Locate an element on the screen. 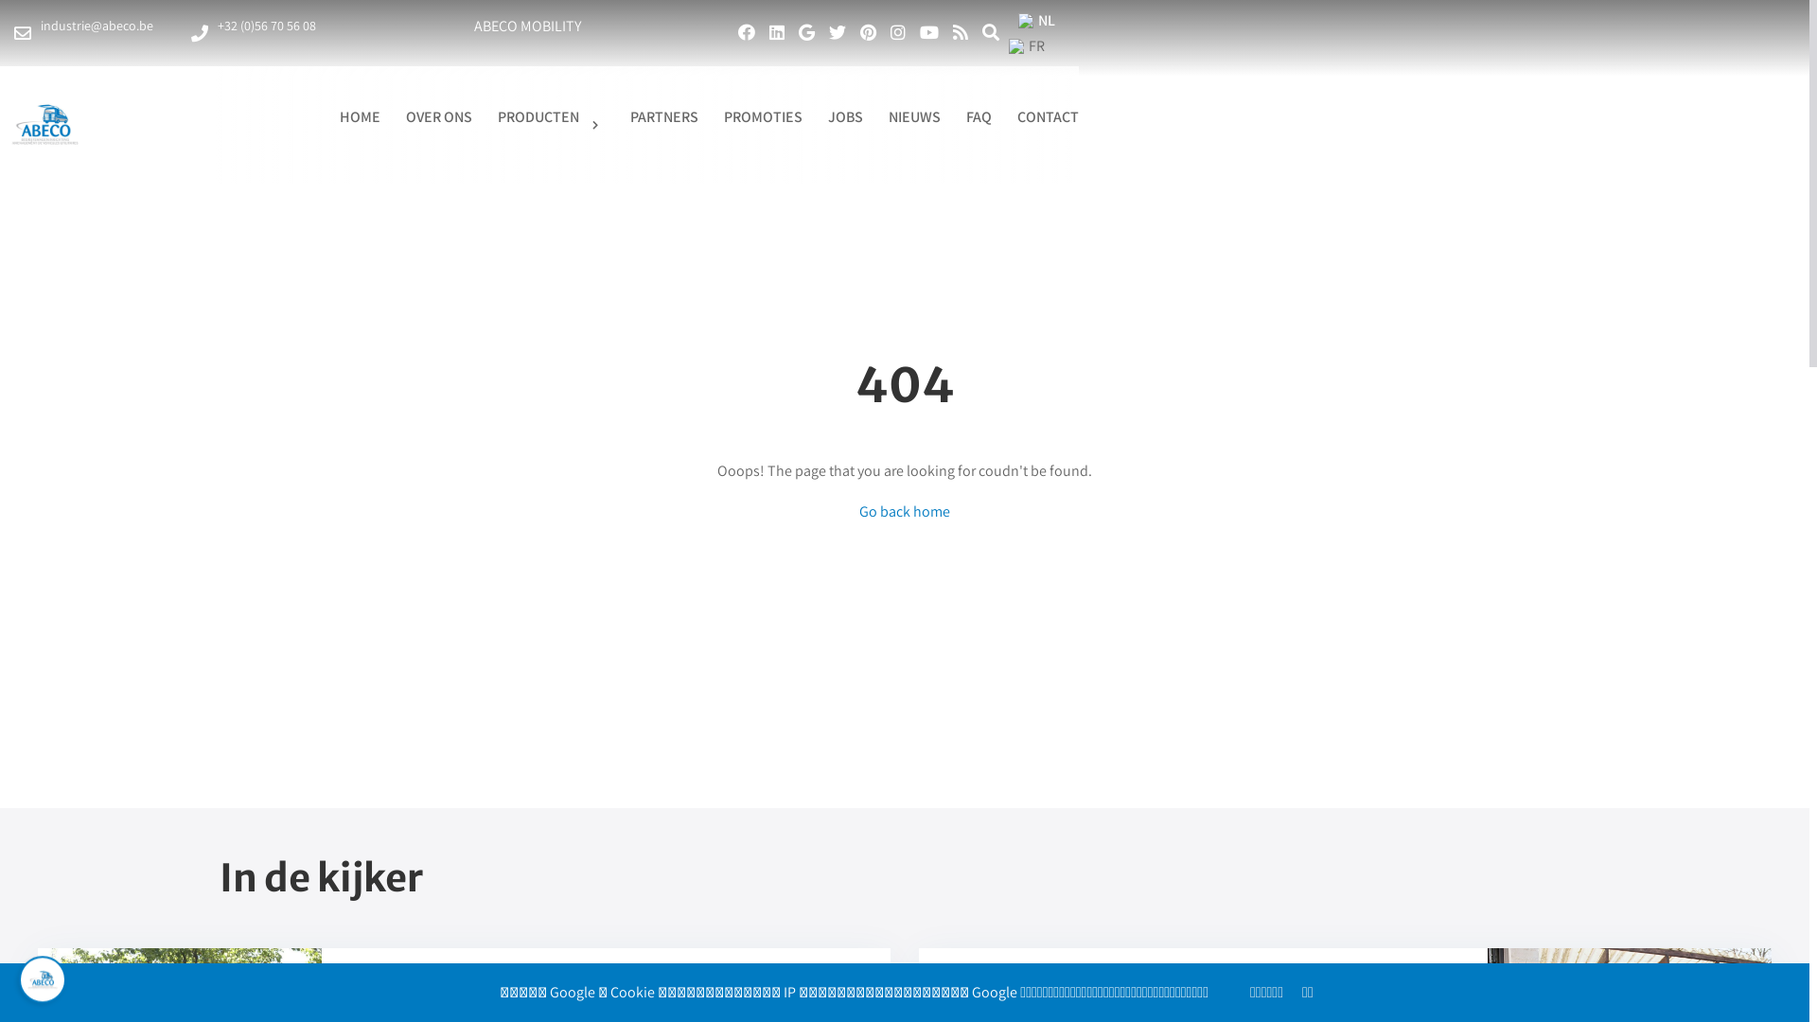 The width and height of the screenshot is (1817, 1022). +32 (0)56 70 56 08 is located at coordinates (254, 34).